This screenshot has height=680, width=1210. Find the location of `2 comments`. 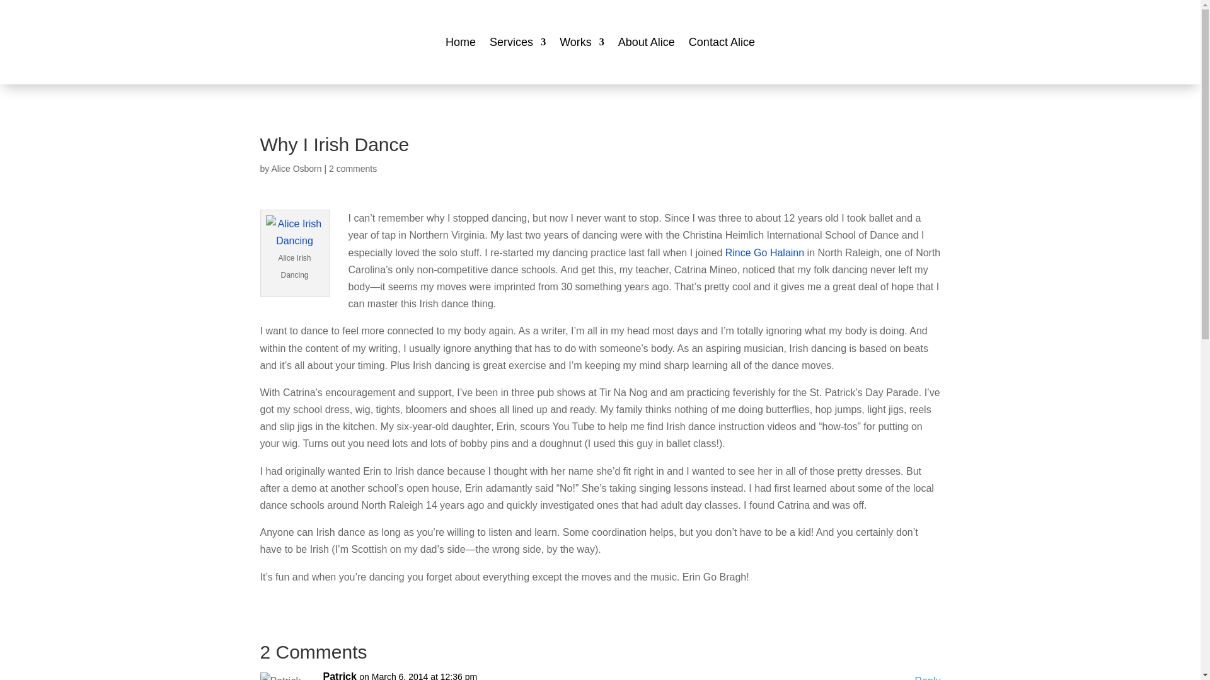

2 comments is located at coordinates (353, 169).